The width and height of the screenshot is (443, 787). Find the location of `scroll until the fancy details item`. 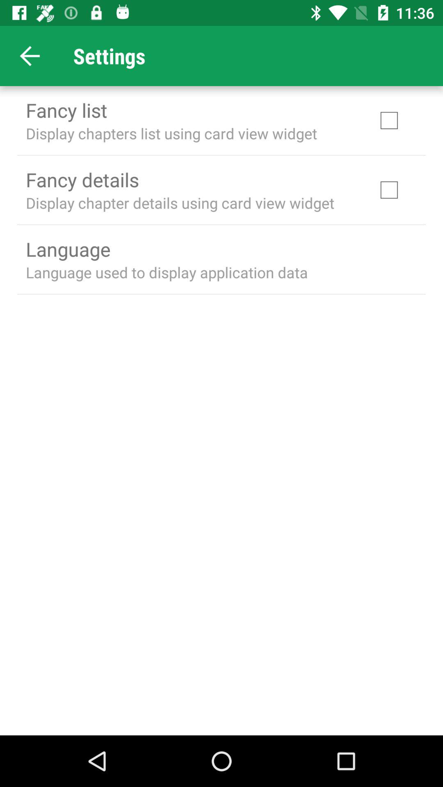

scroll until the fancy details item is located at coordinates (82, 180).